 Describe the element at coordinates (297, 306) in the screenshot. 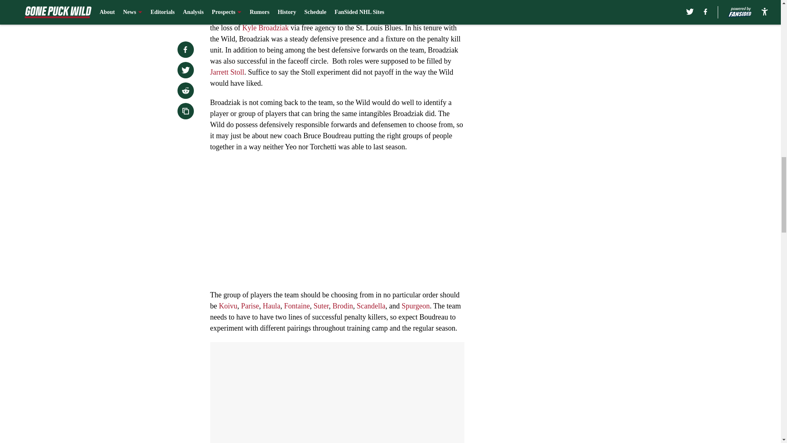

I see `Fontaine` at that location.